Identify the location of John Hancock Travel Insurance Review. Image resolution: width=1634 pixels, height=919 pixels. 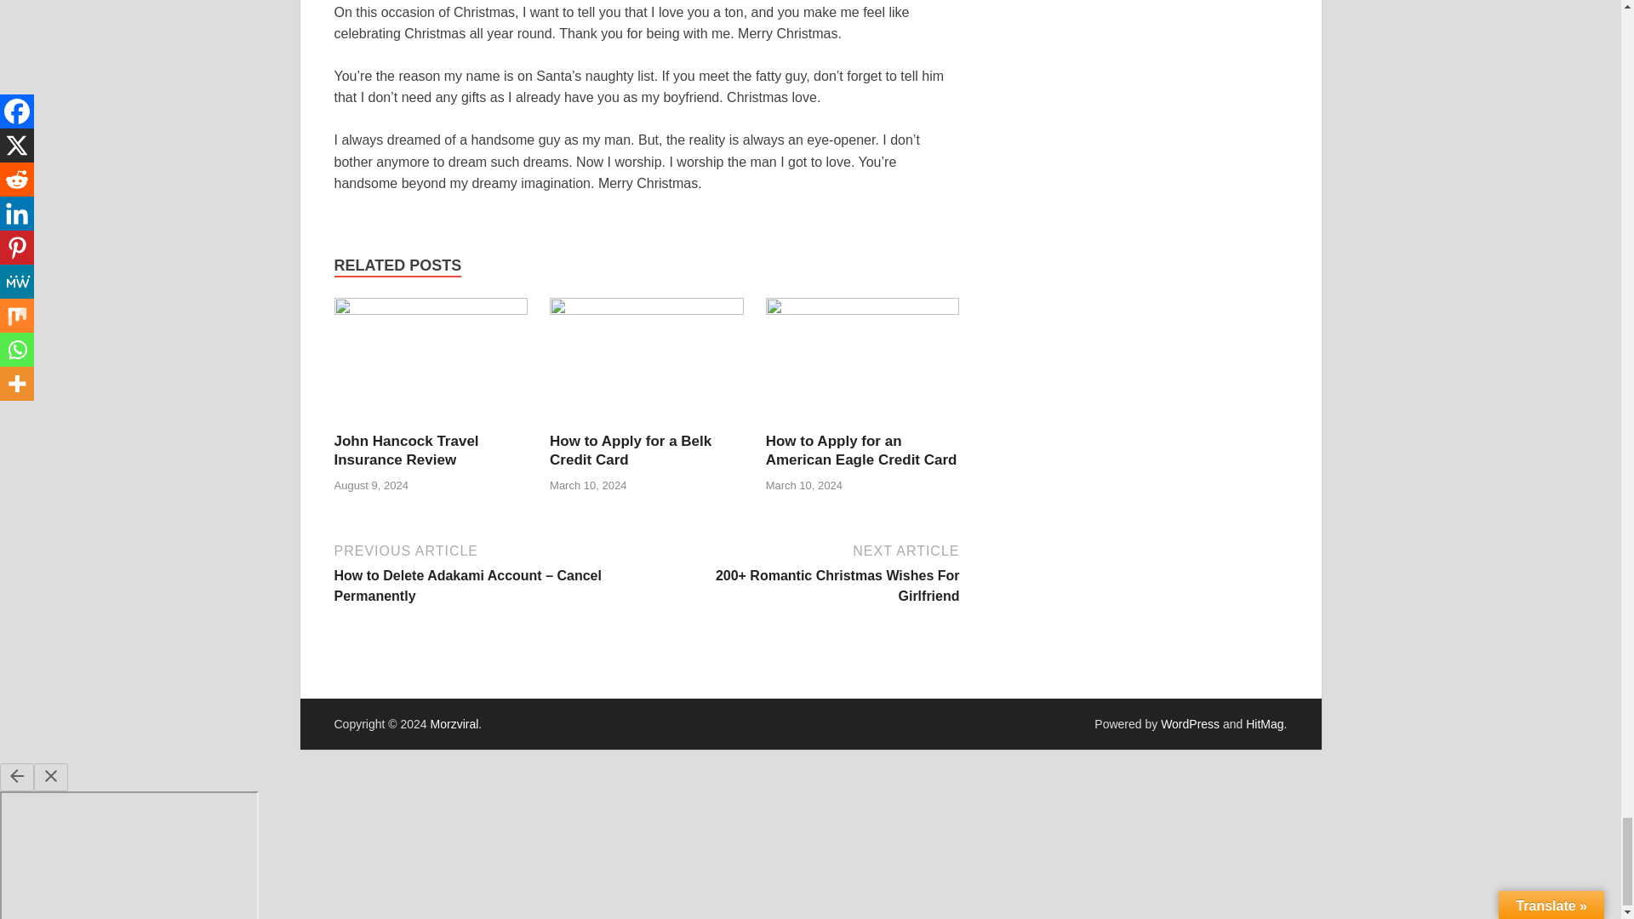
(405, 449).